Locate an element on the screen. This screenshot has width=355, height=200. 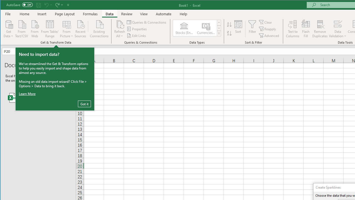
View is located at coordinates (144, 14).